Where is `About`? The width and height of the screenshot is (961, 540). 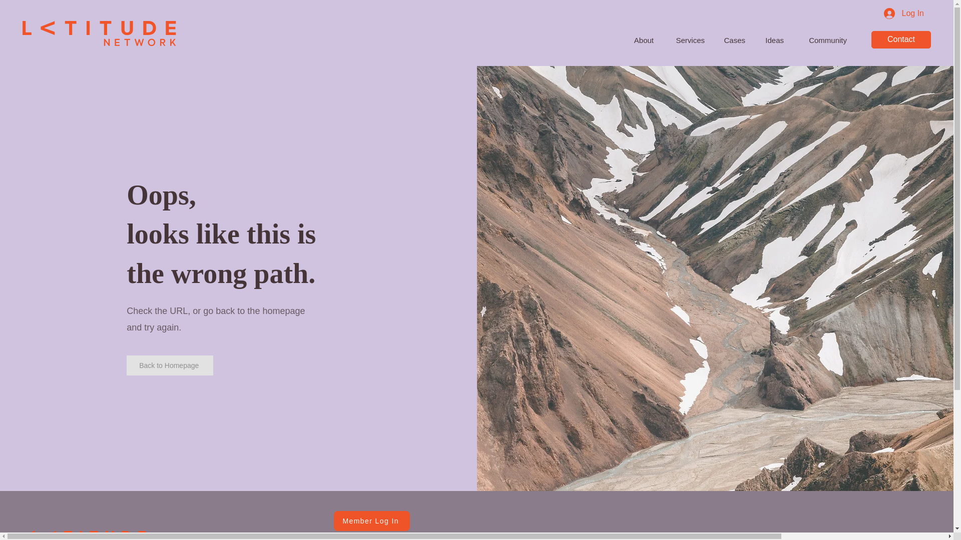
About is located at coordinates (642, 36).